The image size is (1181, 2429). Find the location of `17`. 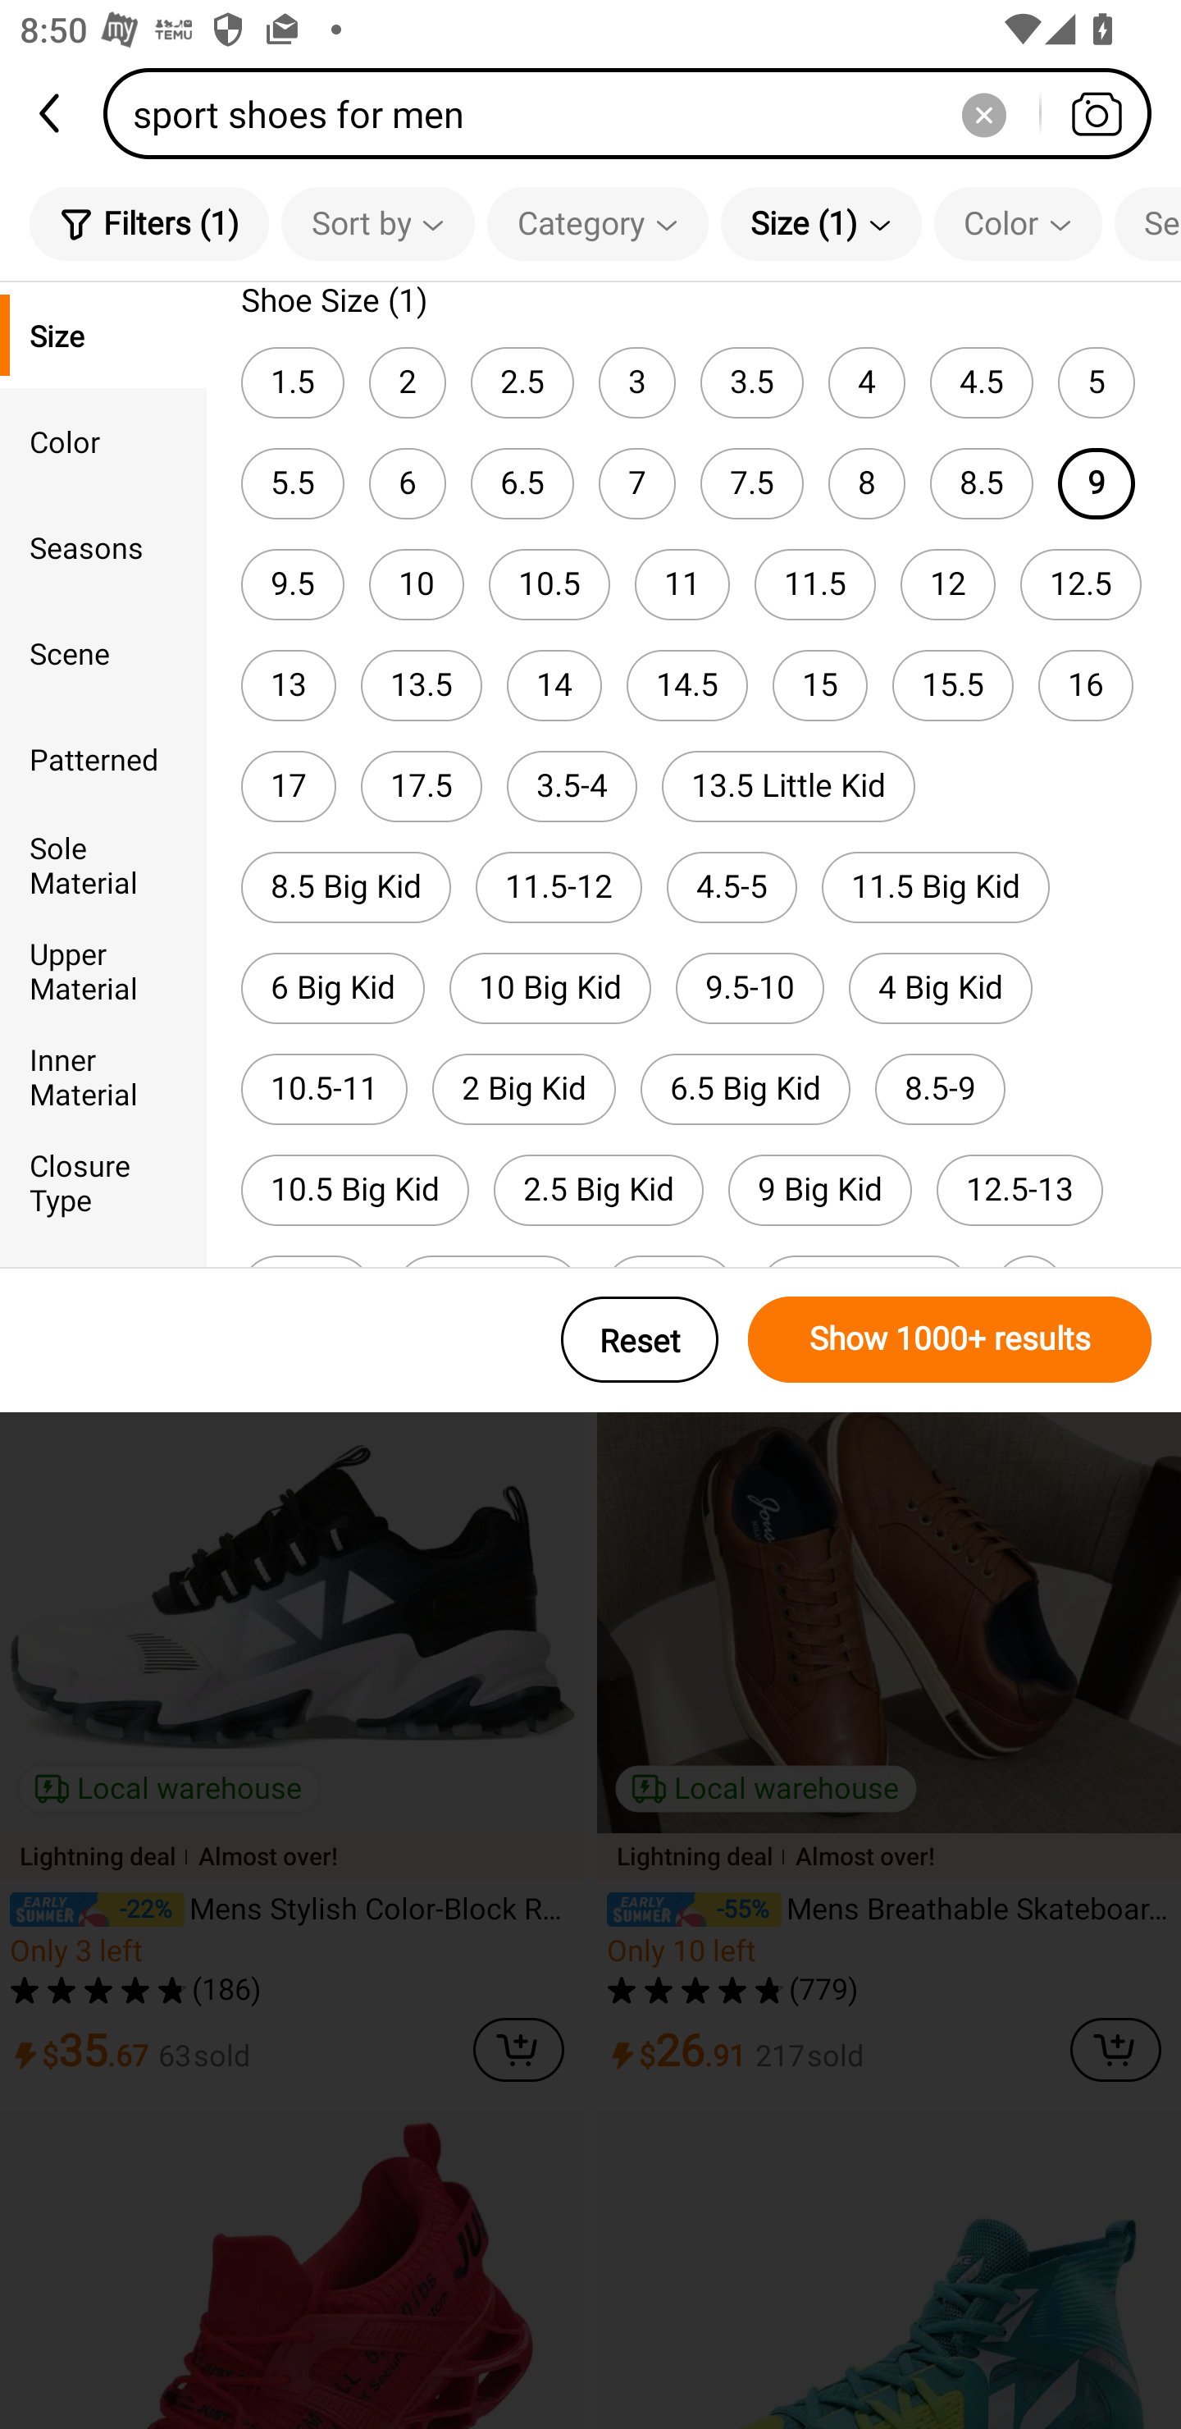

17 is located at coordinates (289, 786).